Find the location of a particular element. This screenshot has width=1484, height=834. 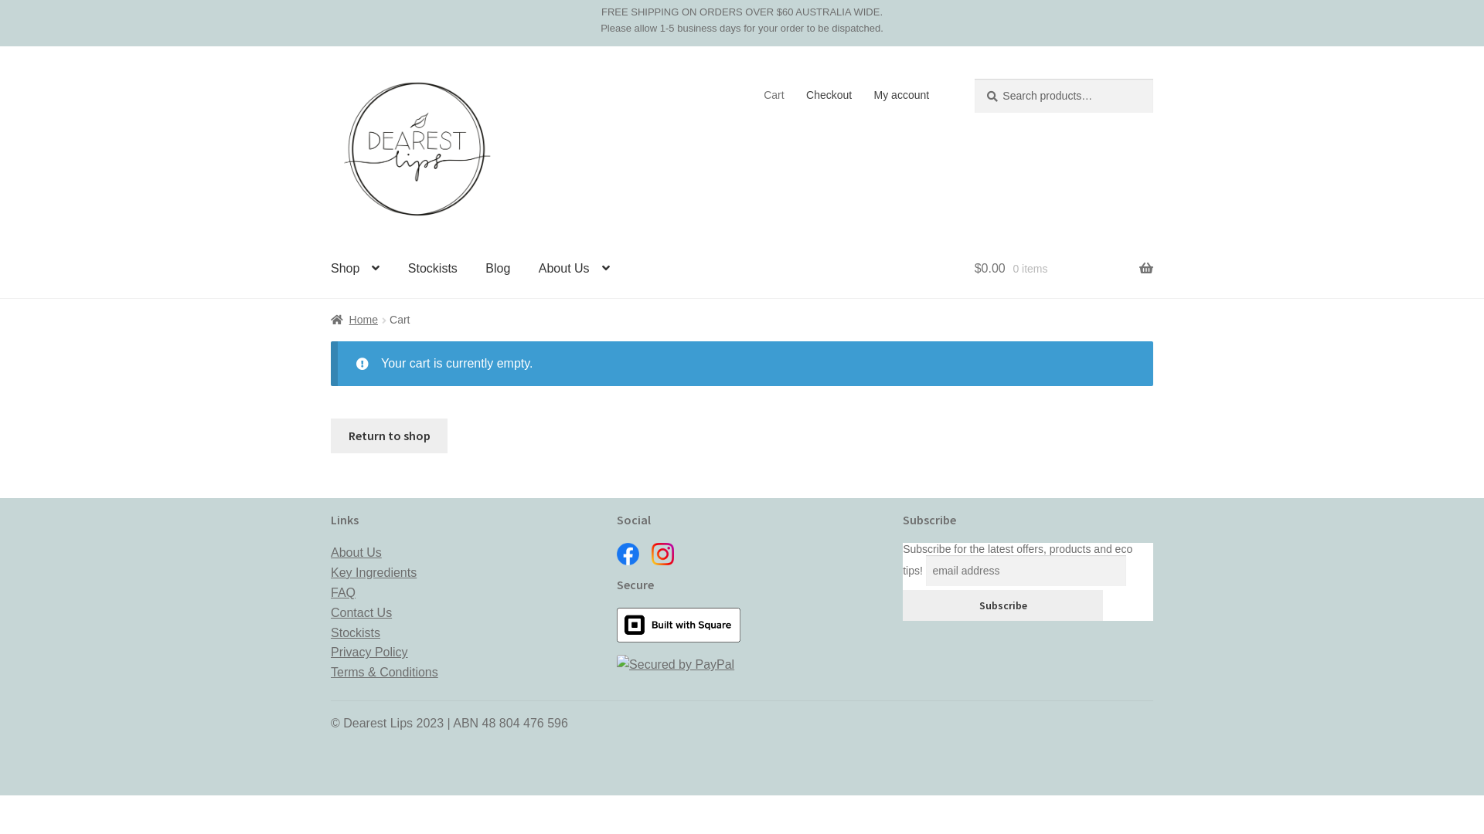

About Us is located at coordinates (356, 553).